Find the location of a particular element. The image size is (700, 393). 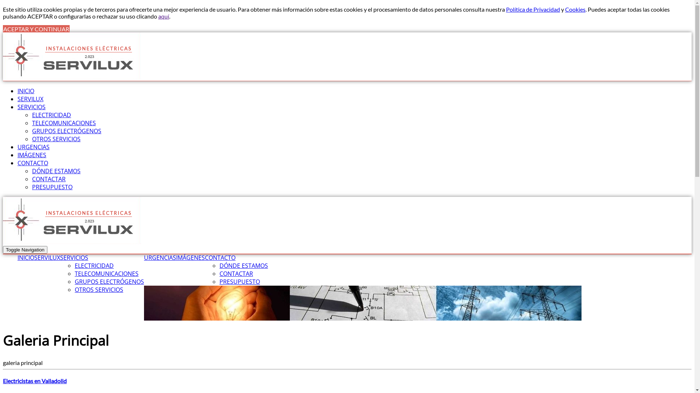

Toggle Navigation is located at coordinates (25, 250).